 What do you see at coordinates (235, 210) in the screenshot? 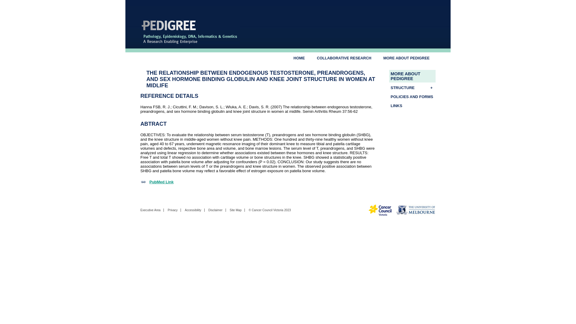
I see `Site Map` at bounding box center [235, 210].